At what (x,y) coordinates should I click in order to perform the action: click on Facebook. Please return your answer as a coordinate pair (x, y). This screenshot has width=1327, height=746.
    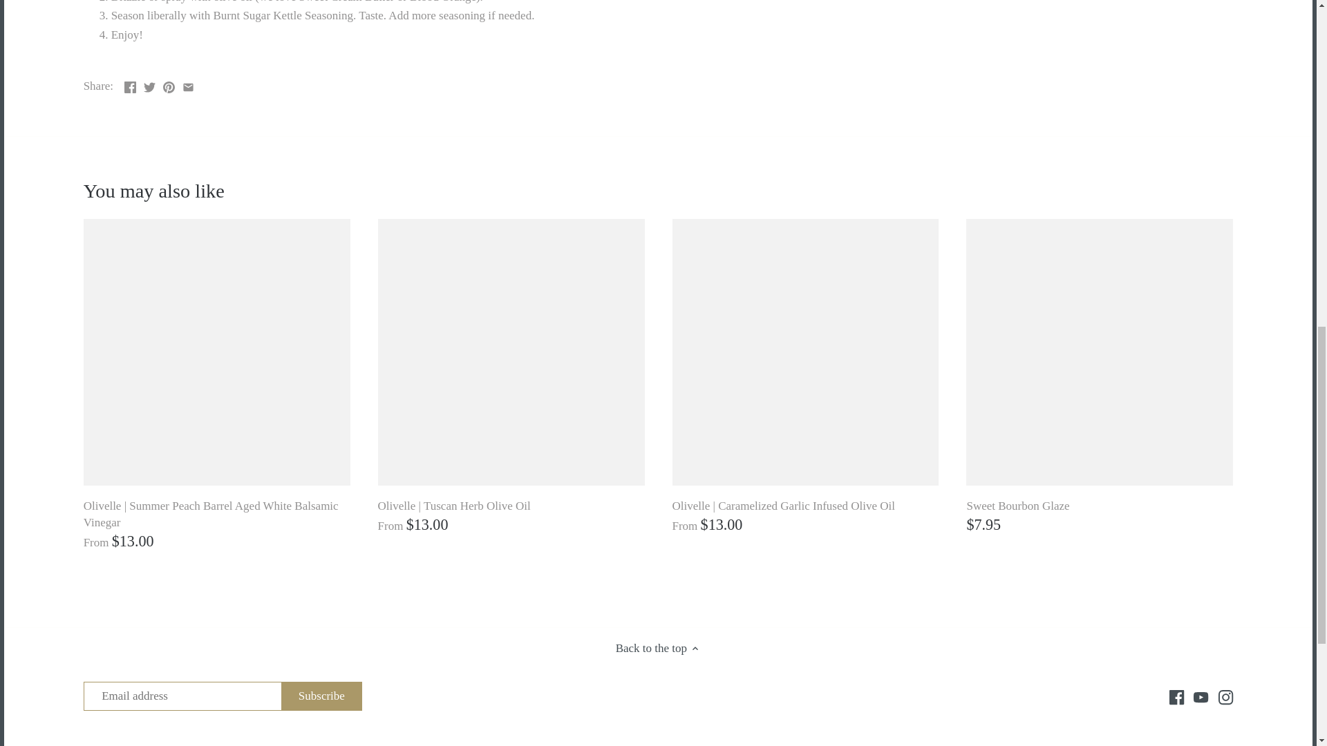
    Looking at the image, I should click on (130, 87).